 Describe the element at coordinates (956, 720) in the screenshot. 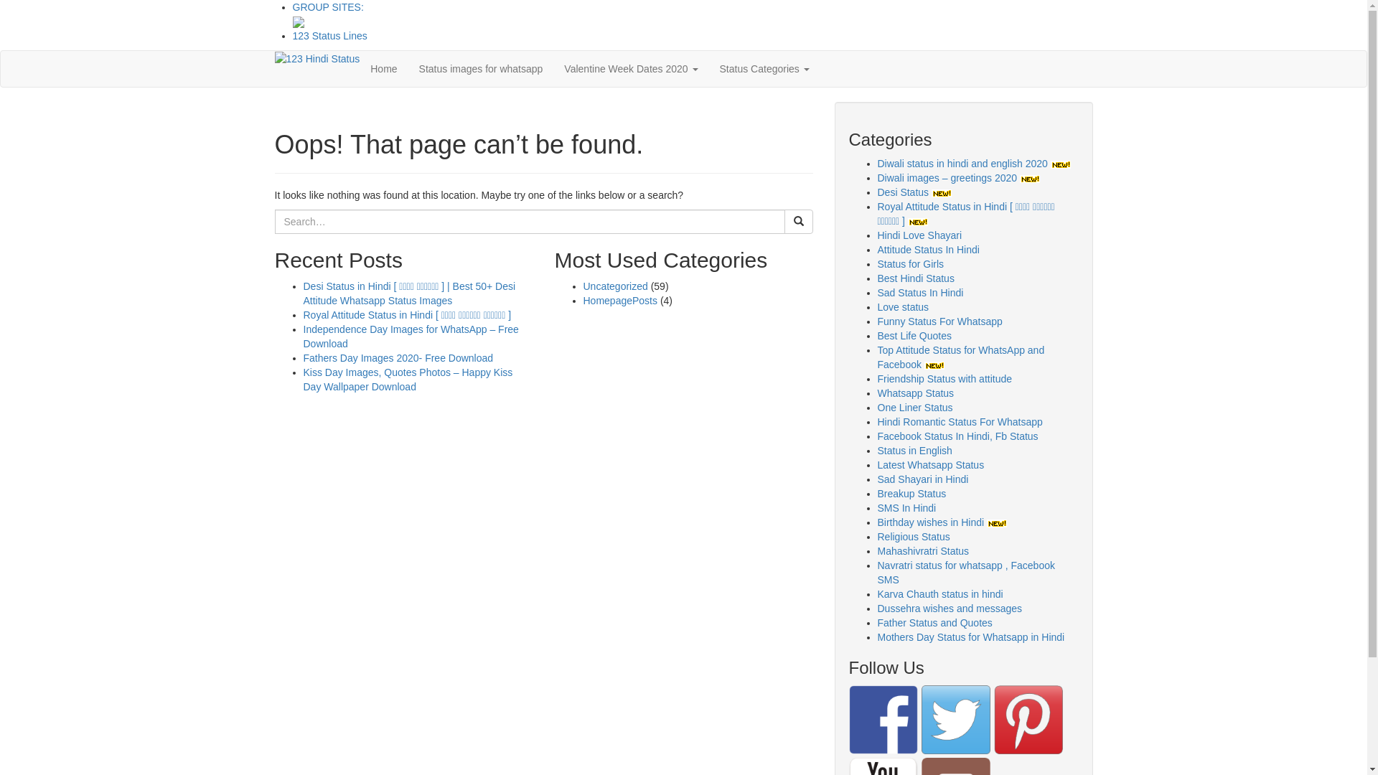

I see `Follow us on Twitter` at that location.